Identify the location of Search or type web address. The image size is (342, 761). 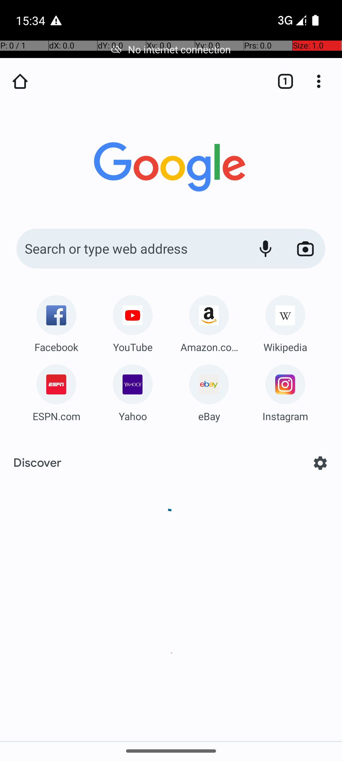
(130, 249).